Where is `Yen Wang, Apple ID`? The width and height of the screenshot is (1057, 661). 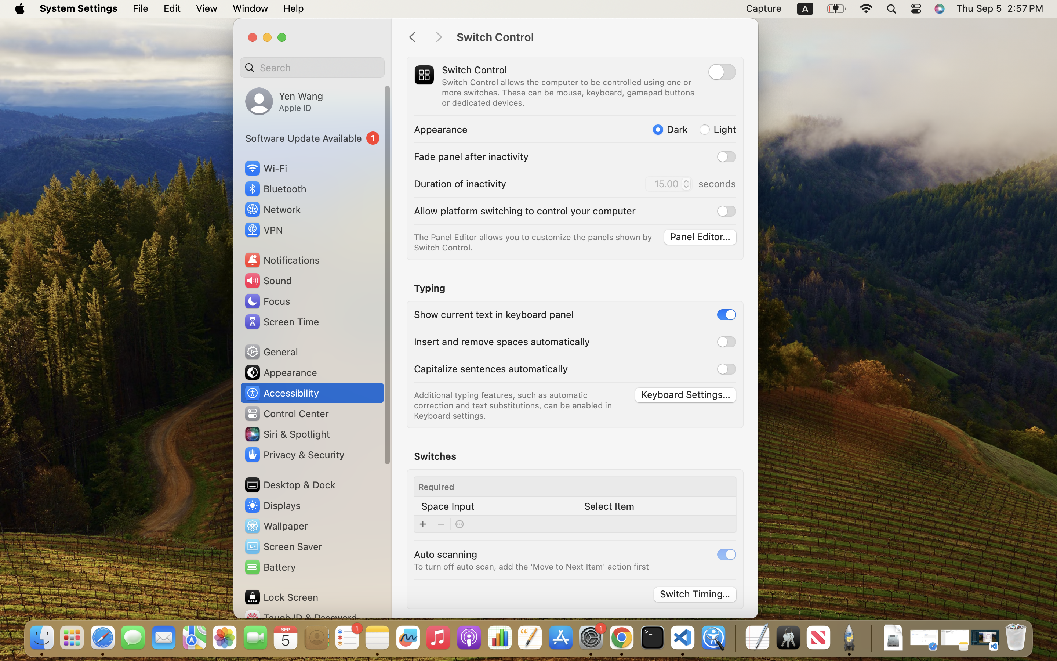 Yen Wang, Apple ID is located at coordinates (284, 101).